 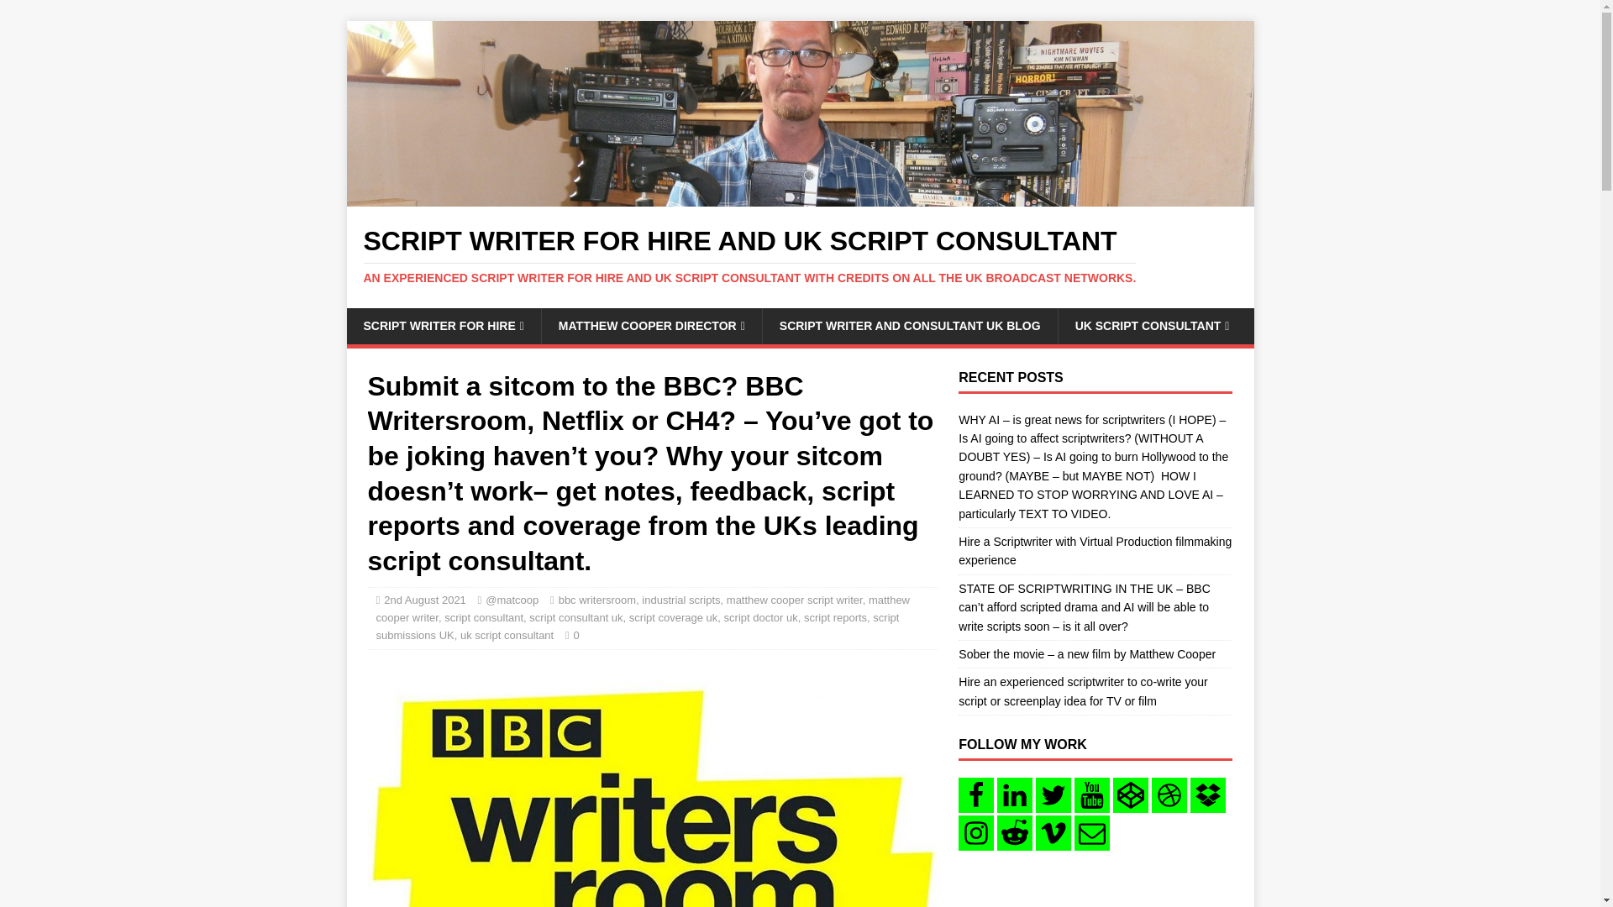 I want to click on Codepen, so click(x=1131, y=794).